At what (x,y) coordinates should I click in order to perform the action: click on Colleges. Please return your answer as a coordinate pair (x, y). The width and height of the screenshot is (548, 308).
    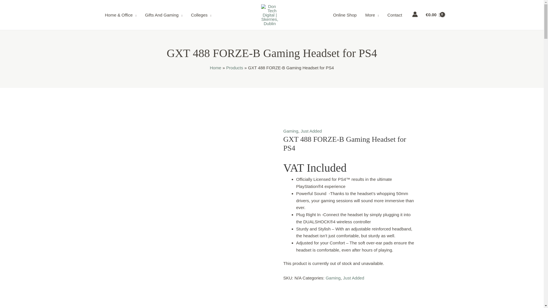
    Looking at the image, I should click on (201, 15).